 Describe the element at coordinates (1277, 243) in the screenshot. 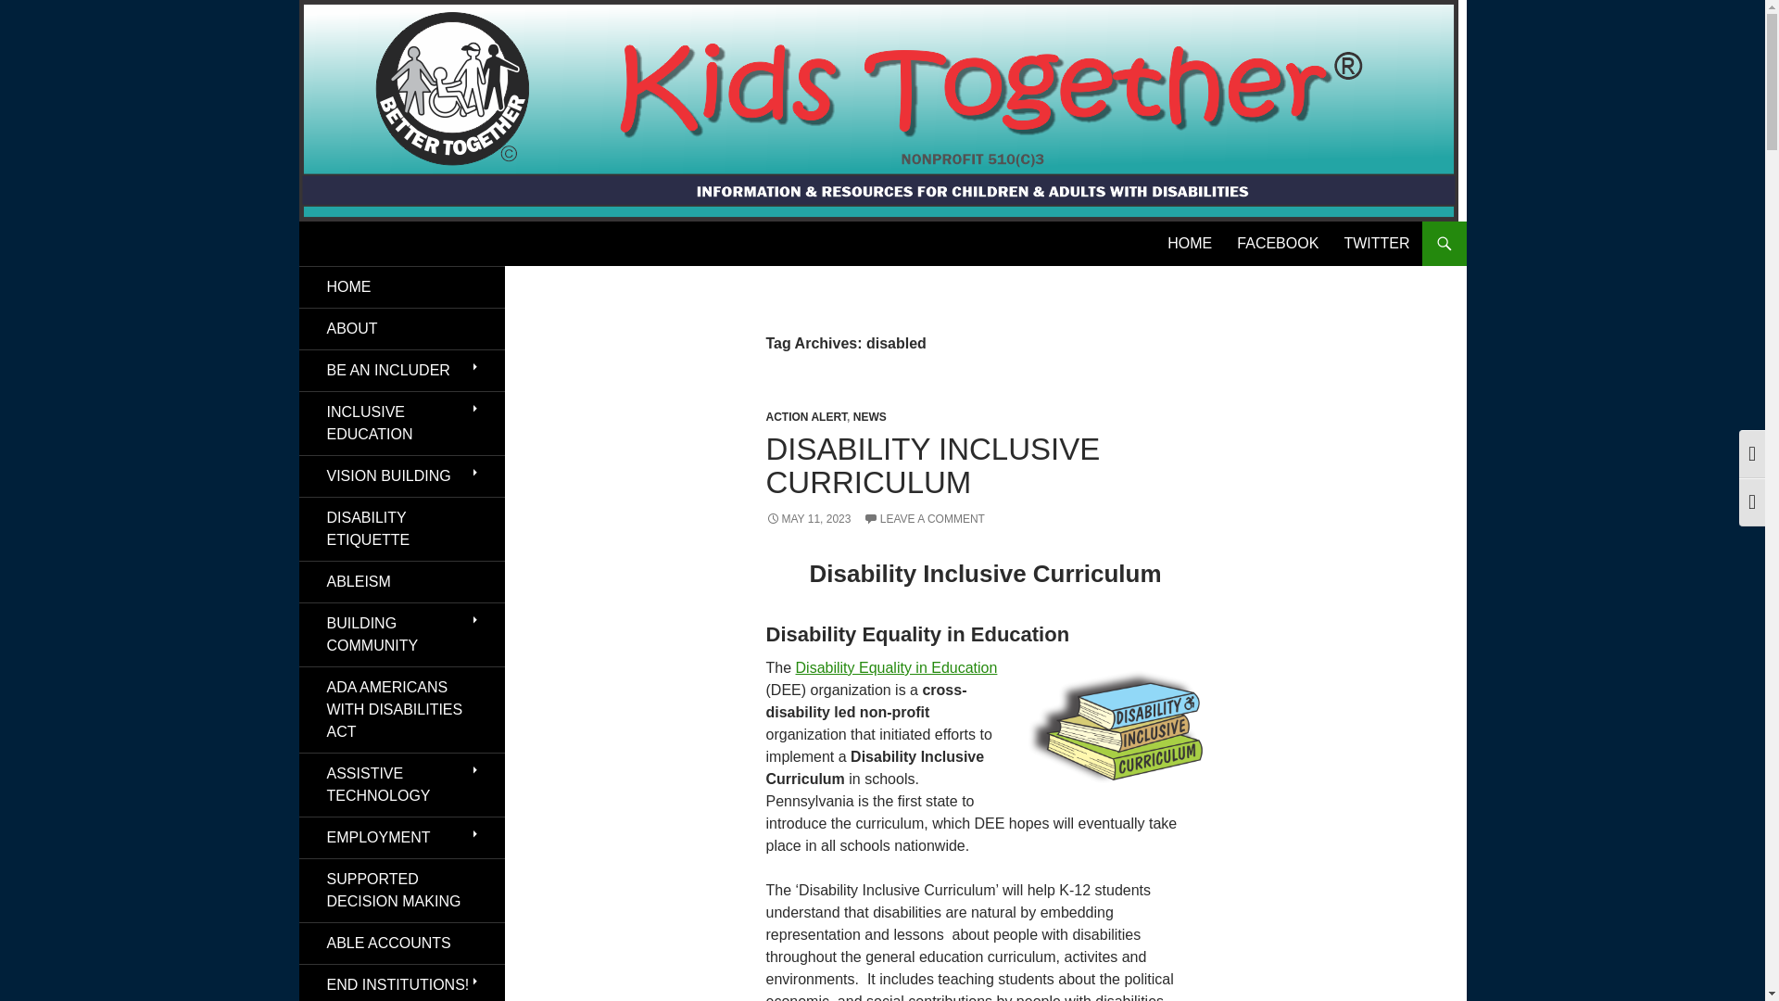

I see `FACEBOOK` at that location.